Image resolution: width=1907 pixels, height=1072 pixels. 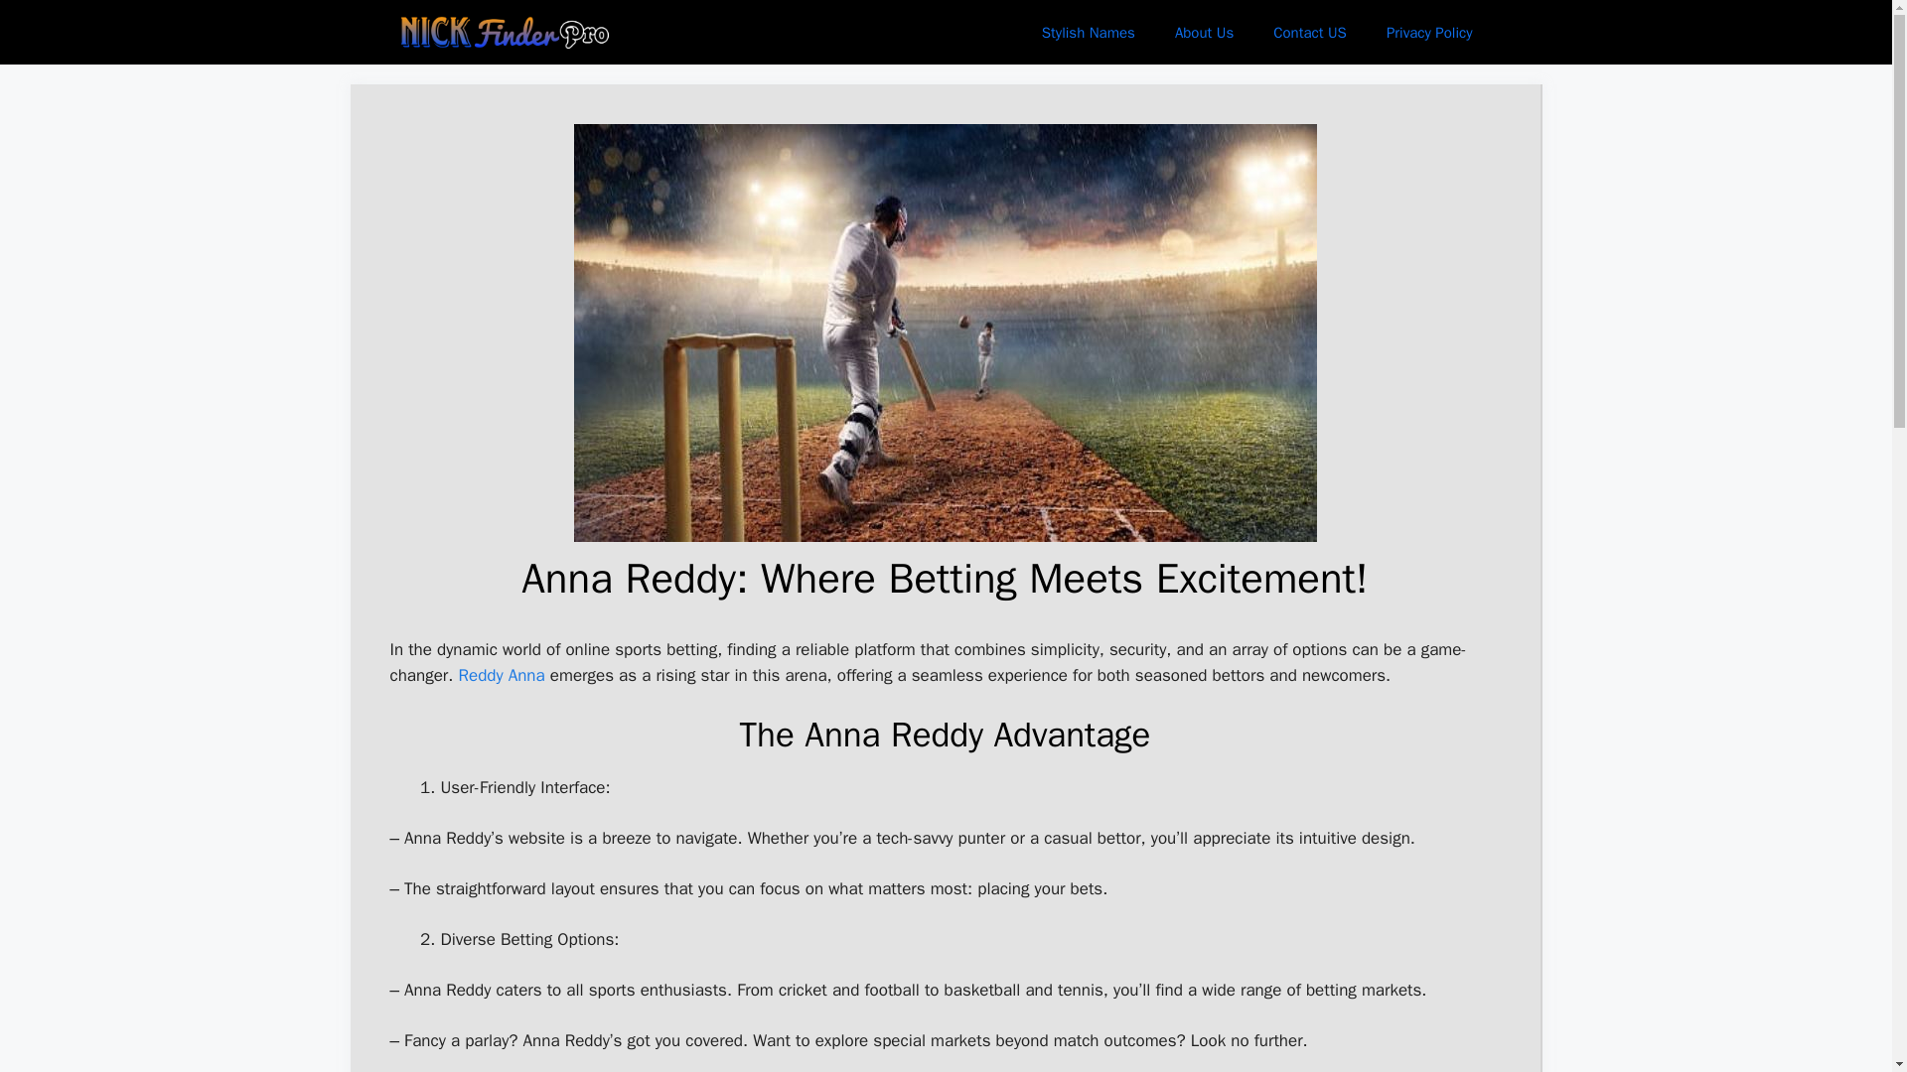 What do you see at coordinates (1309, 32) in the screenshot?
I see `Contact US` at bounding box center [1309, 32].